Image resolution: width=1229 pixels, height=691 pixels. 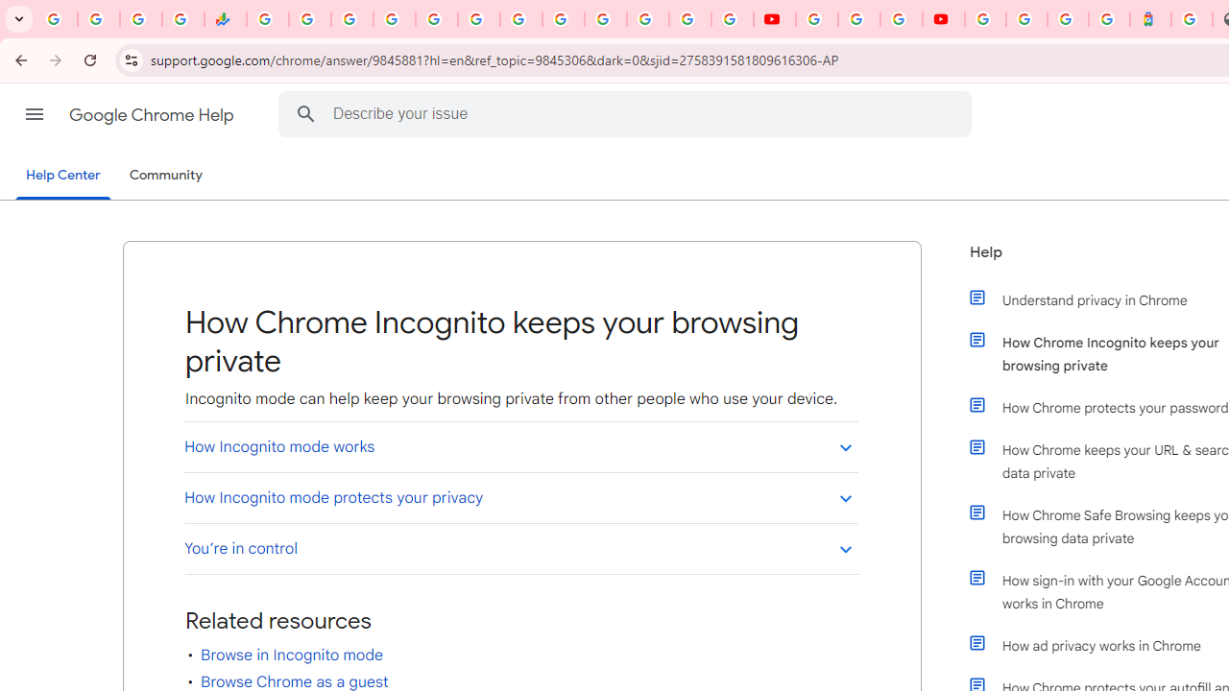 I want to click on Sign in - Google Accounts, so click(x=1026, y=19).